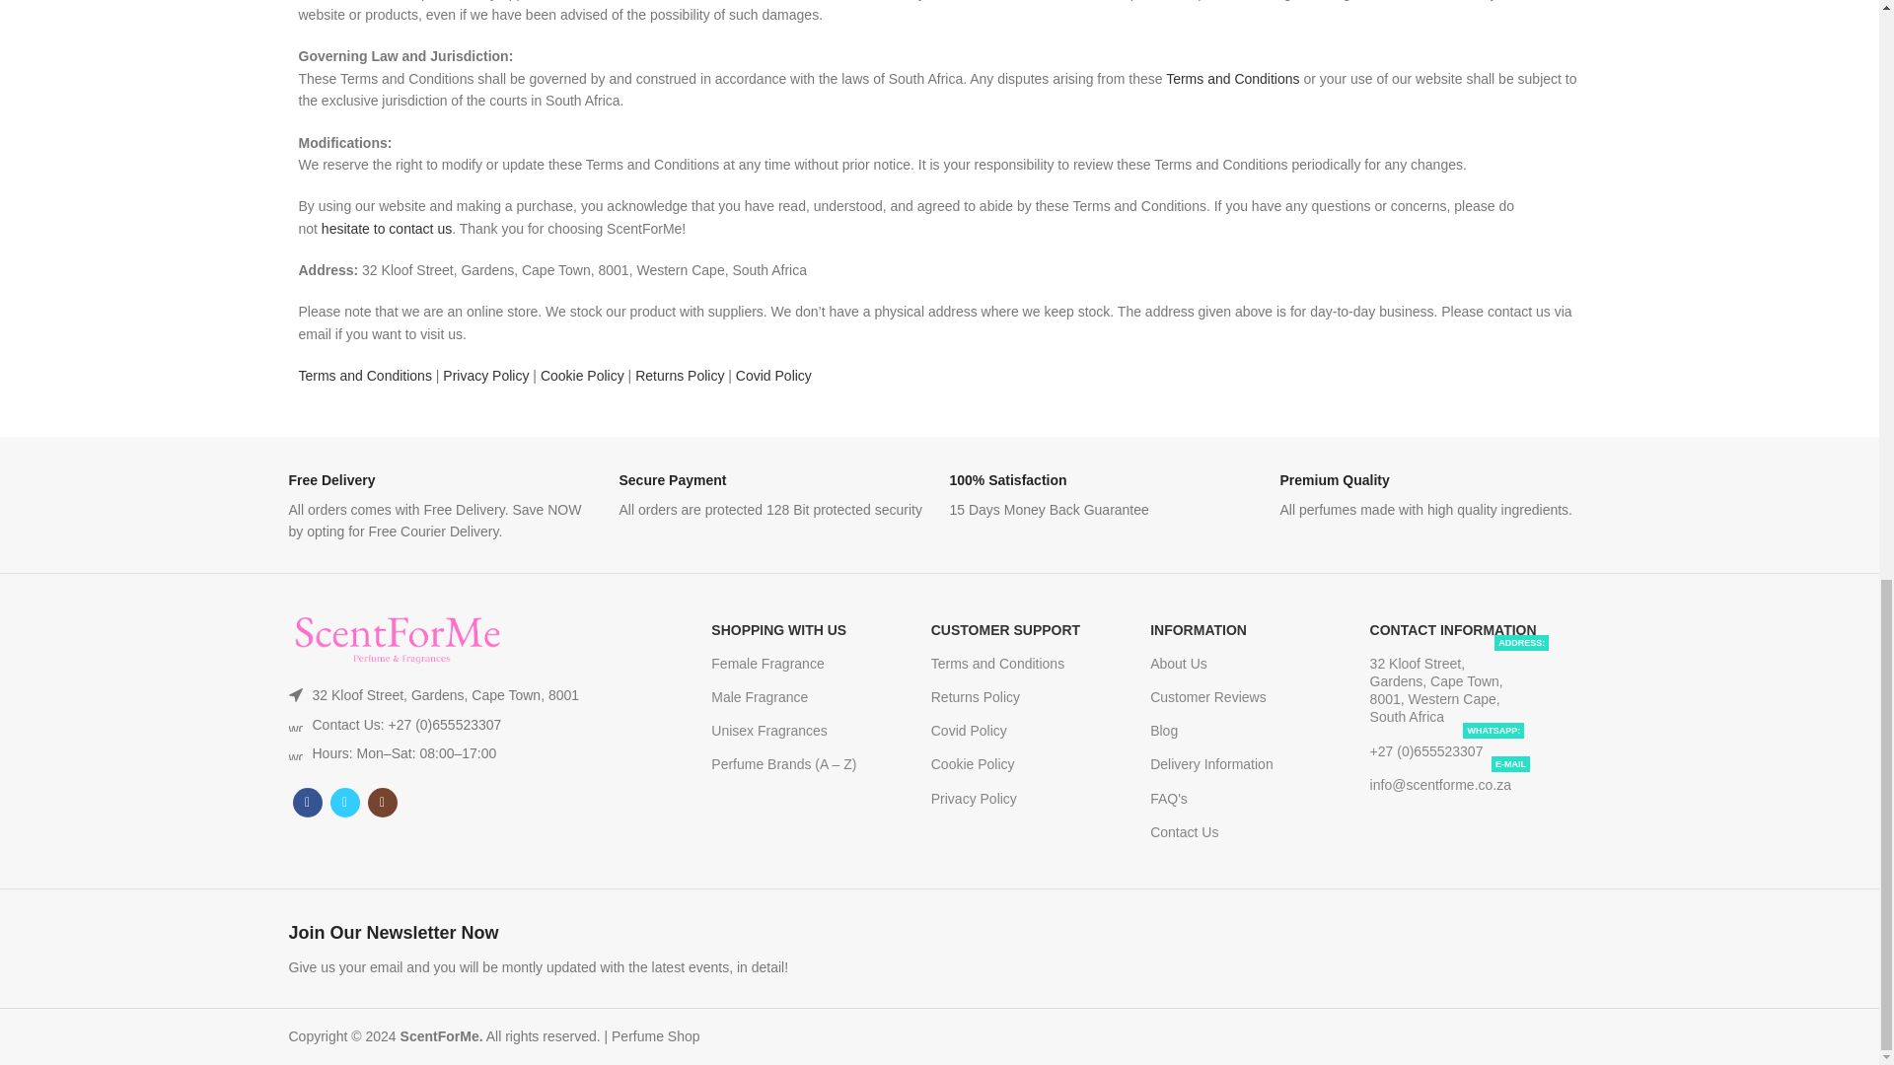  What do you see at coordinates (294, 694) in the screenshot?
I see `wd-cursor-dark` at bounding box center [294, 694].